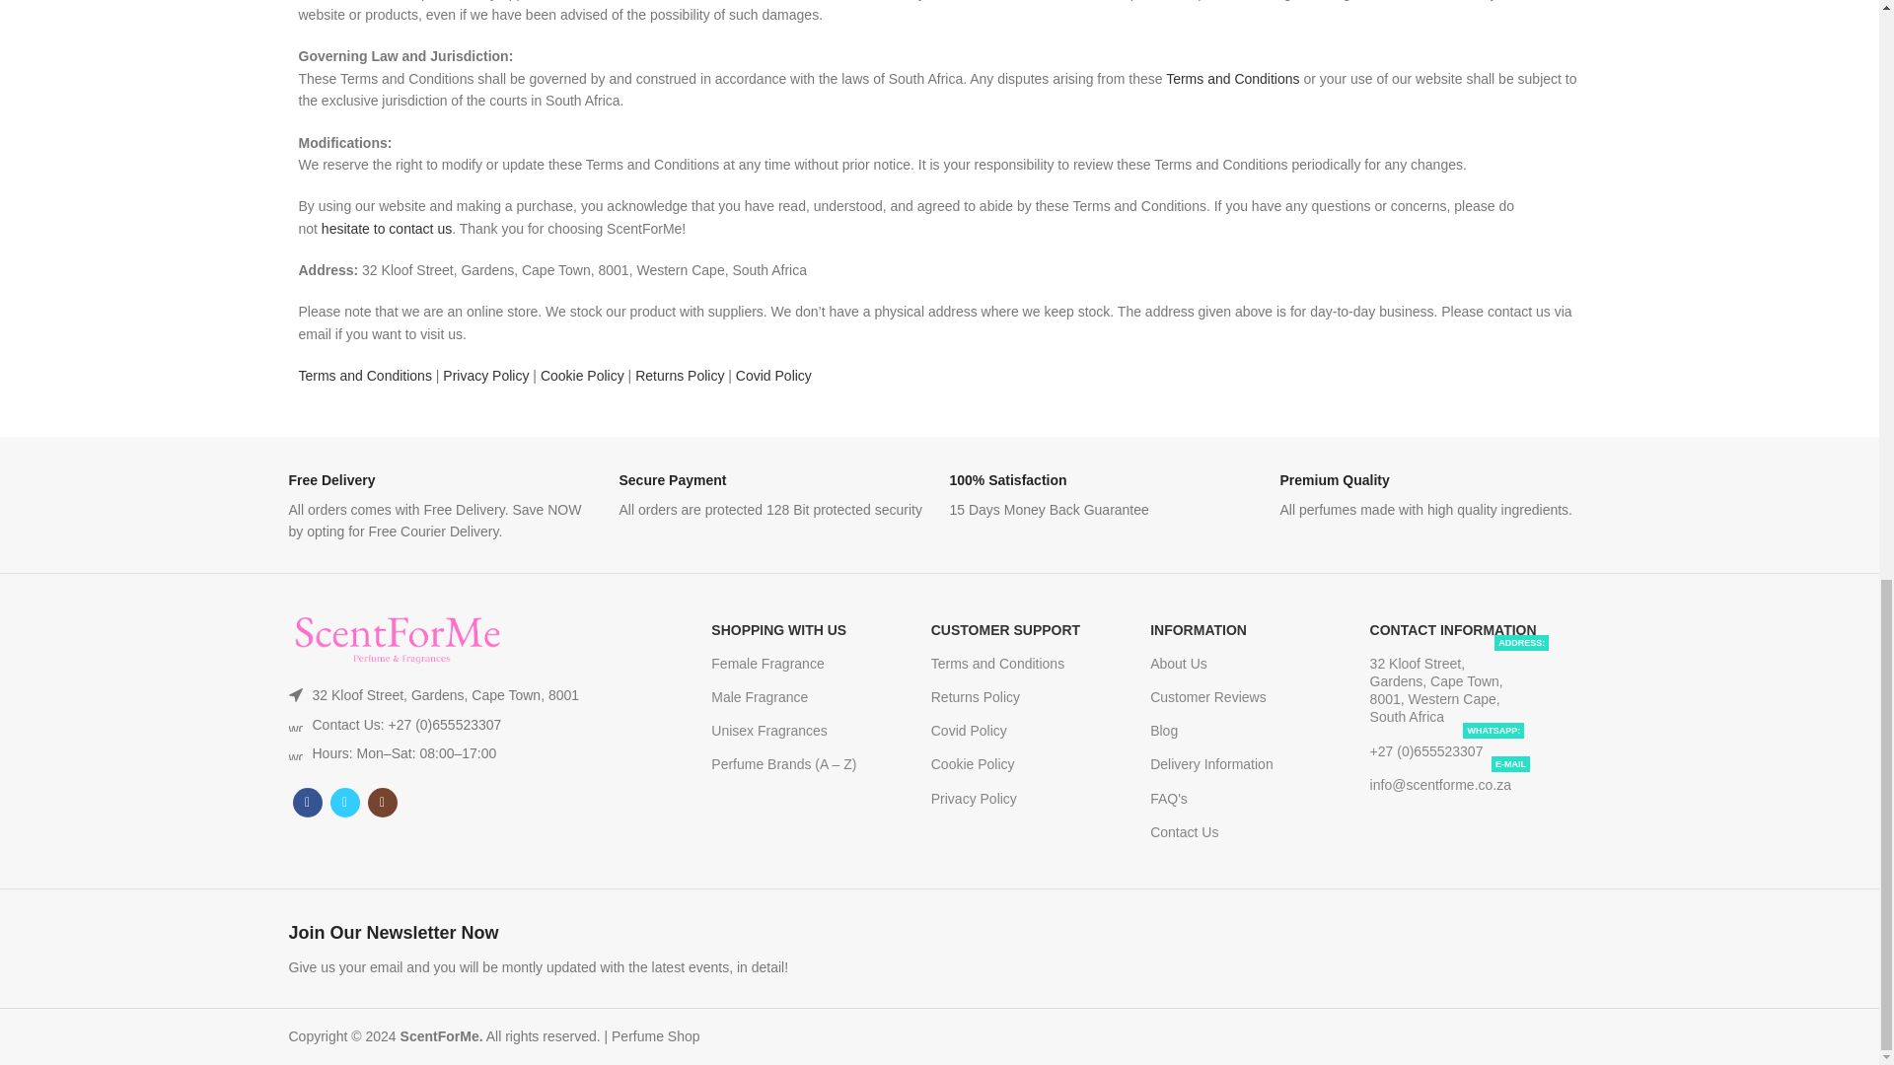  What do you see at coordinates (294, 694) in the screenshot?
I see `wd-cursor-dark` at bounding box center [294, 694].